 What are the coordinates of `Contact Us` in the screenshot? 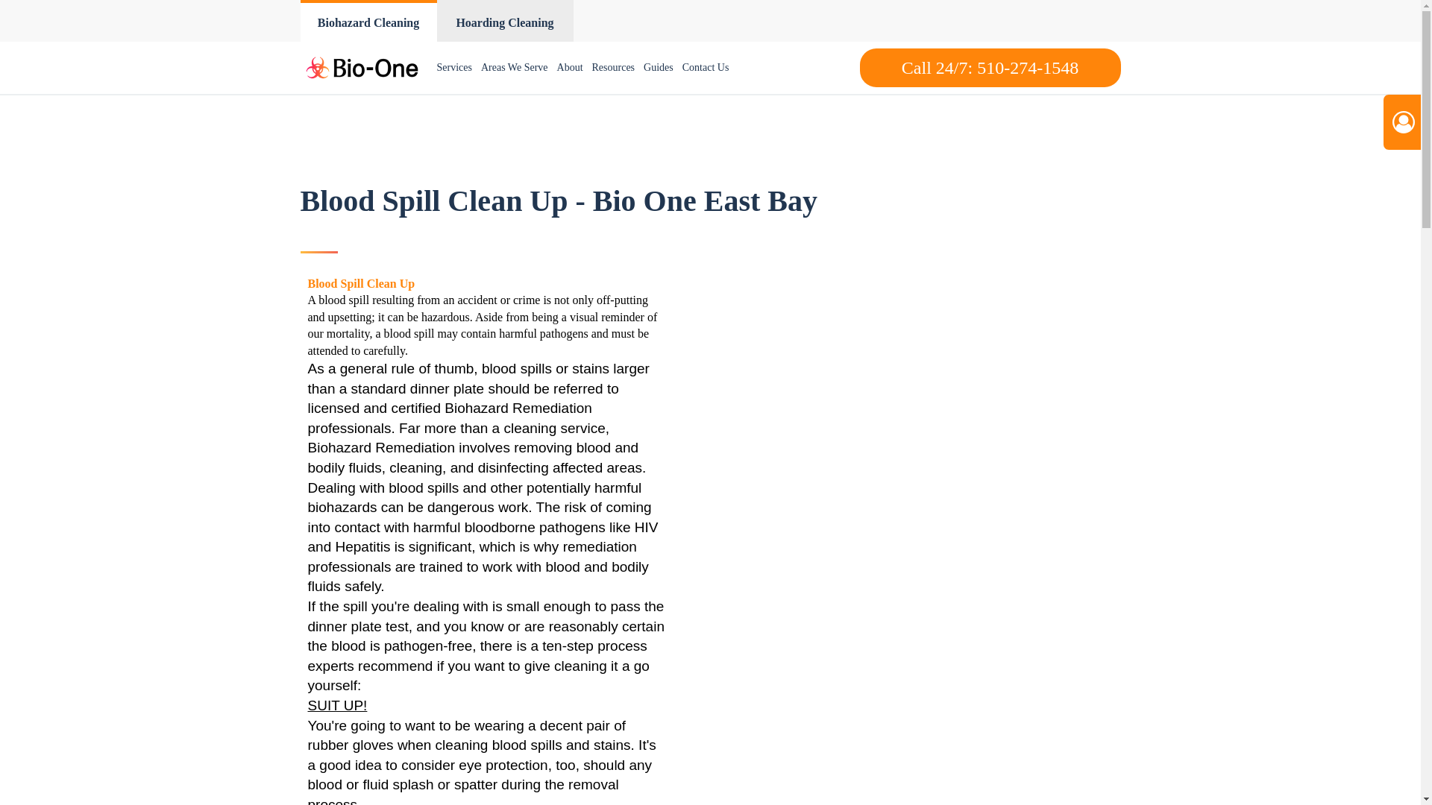 It's located at (706, 68).